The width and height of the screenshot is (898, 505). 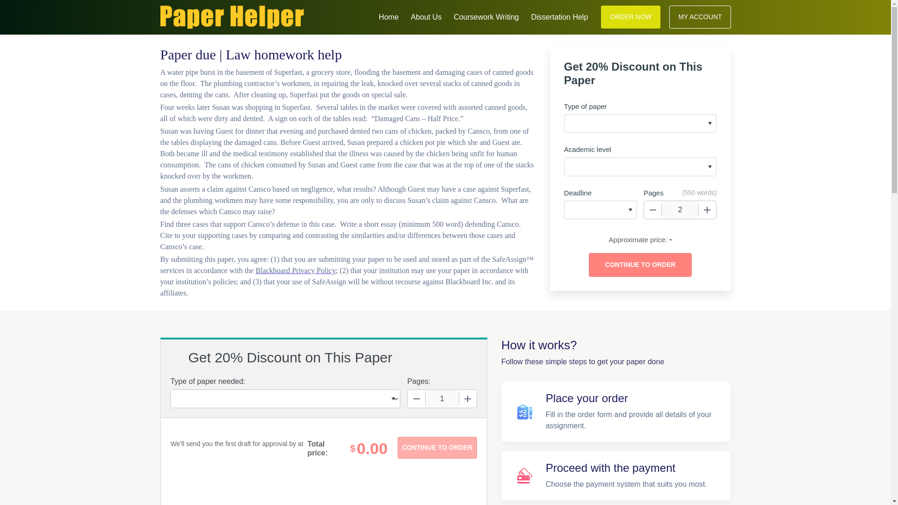 I want to click on Increase, so click(x=468, y=398).